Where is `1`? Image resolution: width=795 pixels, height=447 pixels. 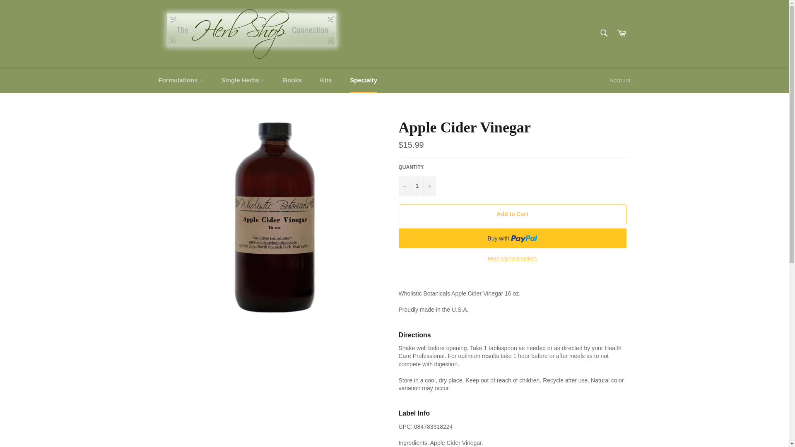 1 is located at coordinates (417, 186).